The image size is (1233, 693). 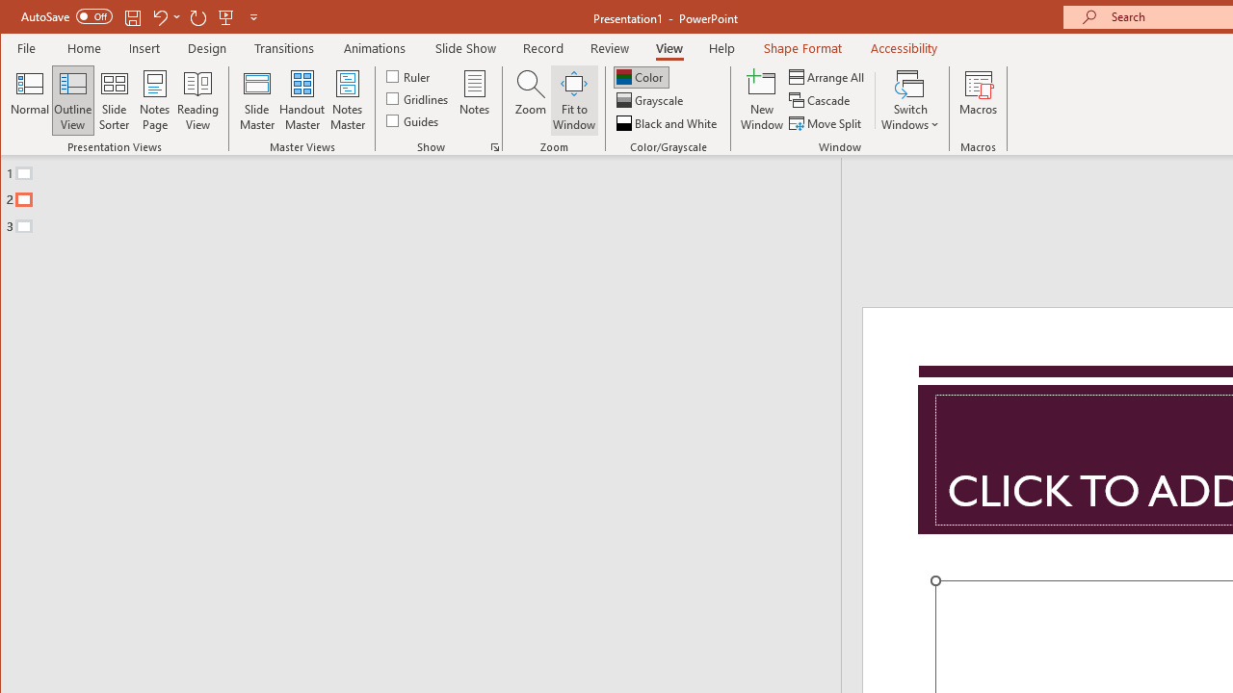 I want to click on Grid Settings..., so click(x=495, y=146).